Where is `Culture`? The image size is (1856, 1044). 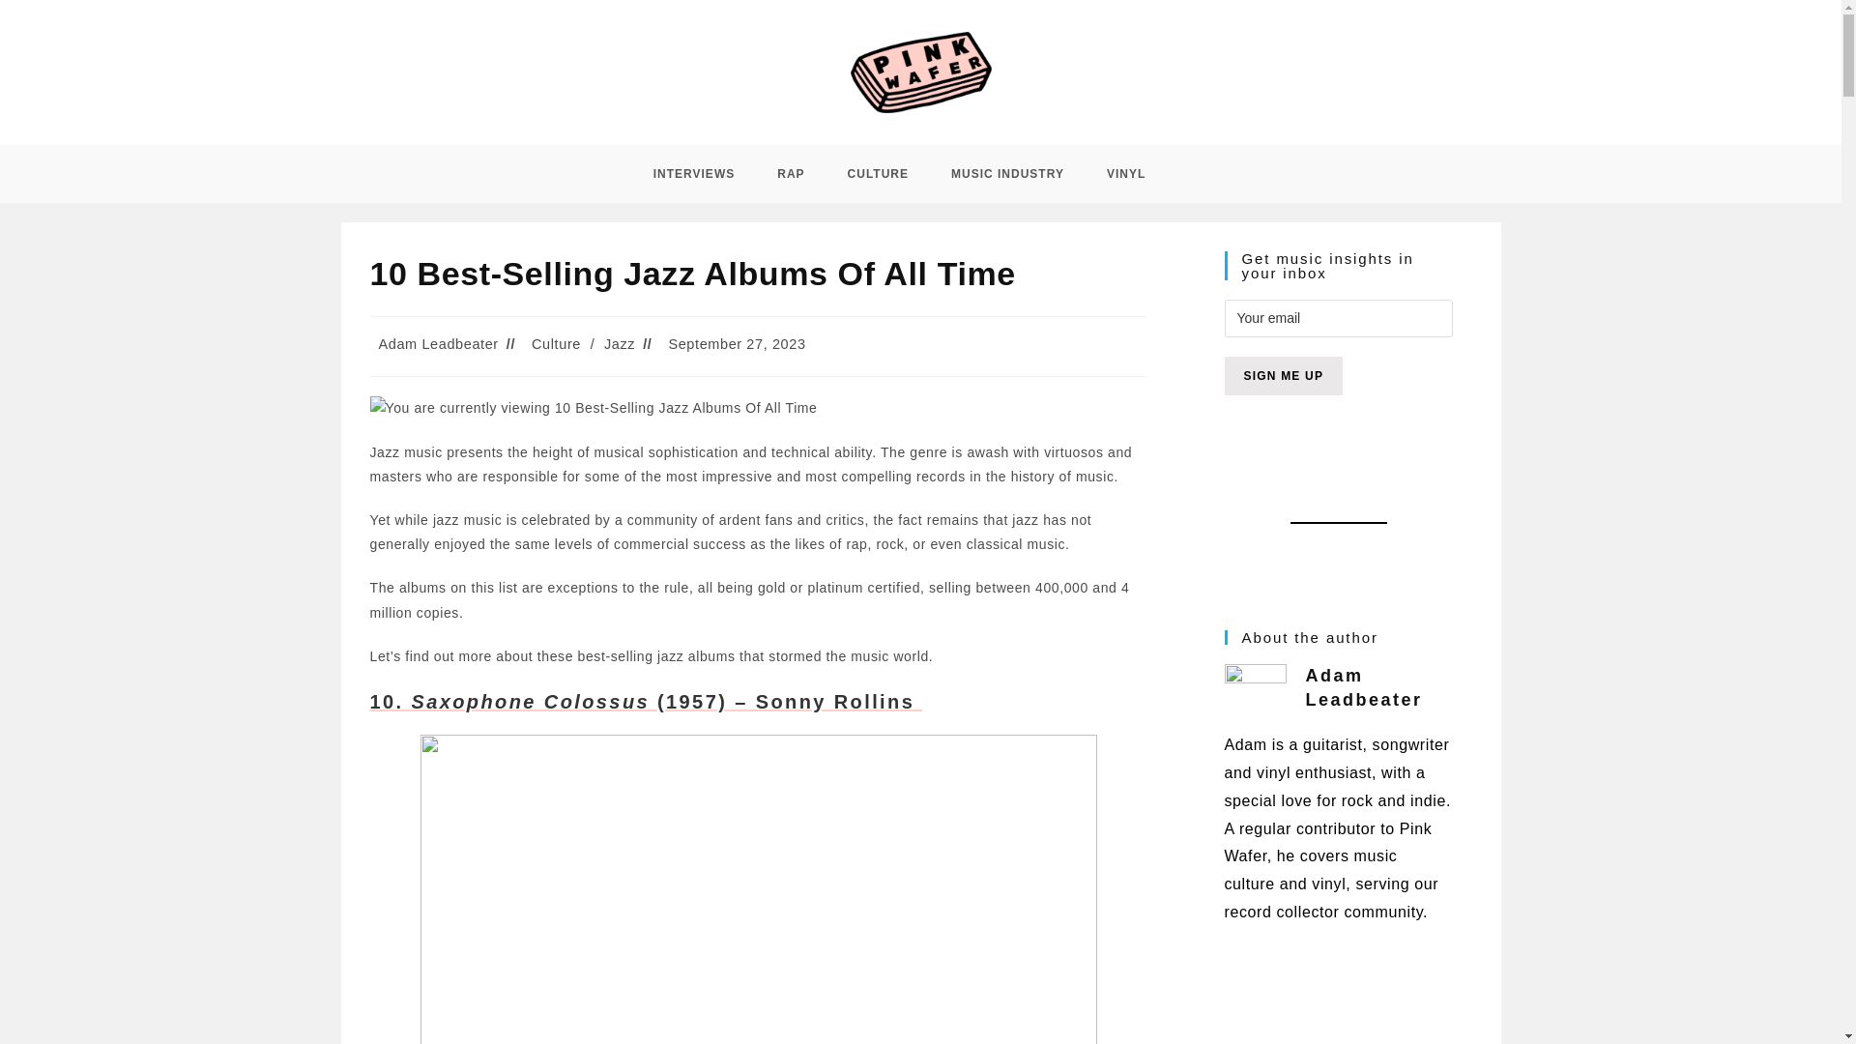
Culture is located at coordinates (555, 343).